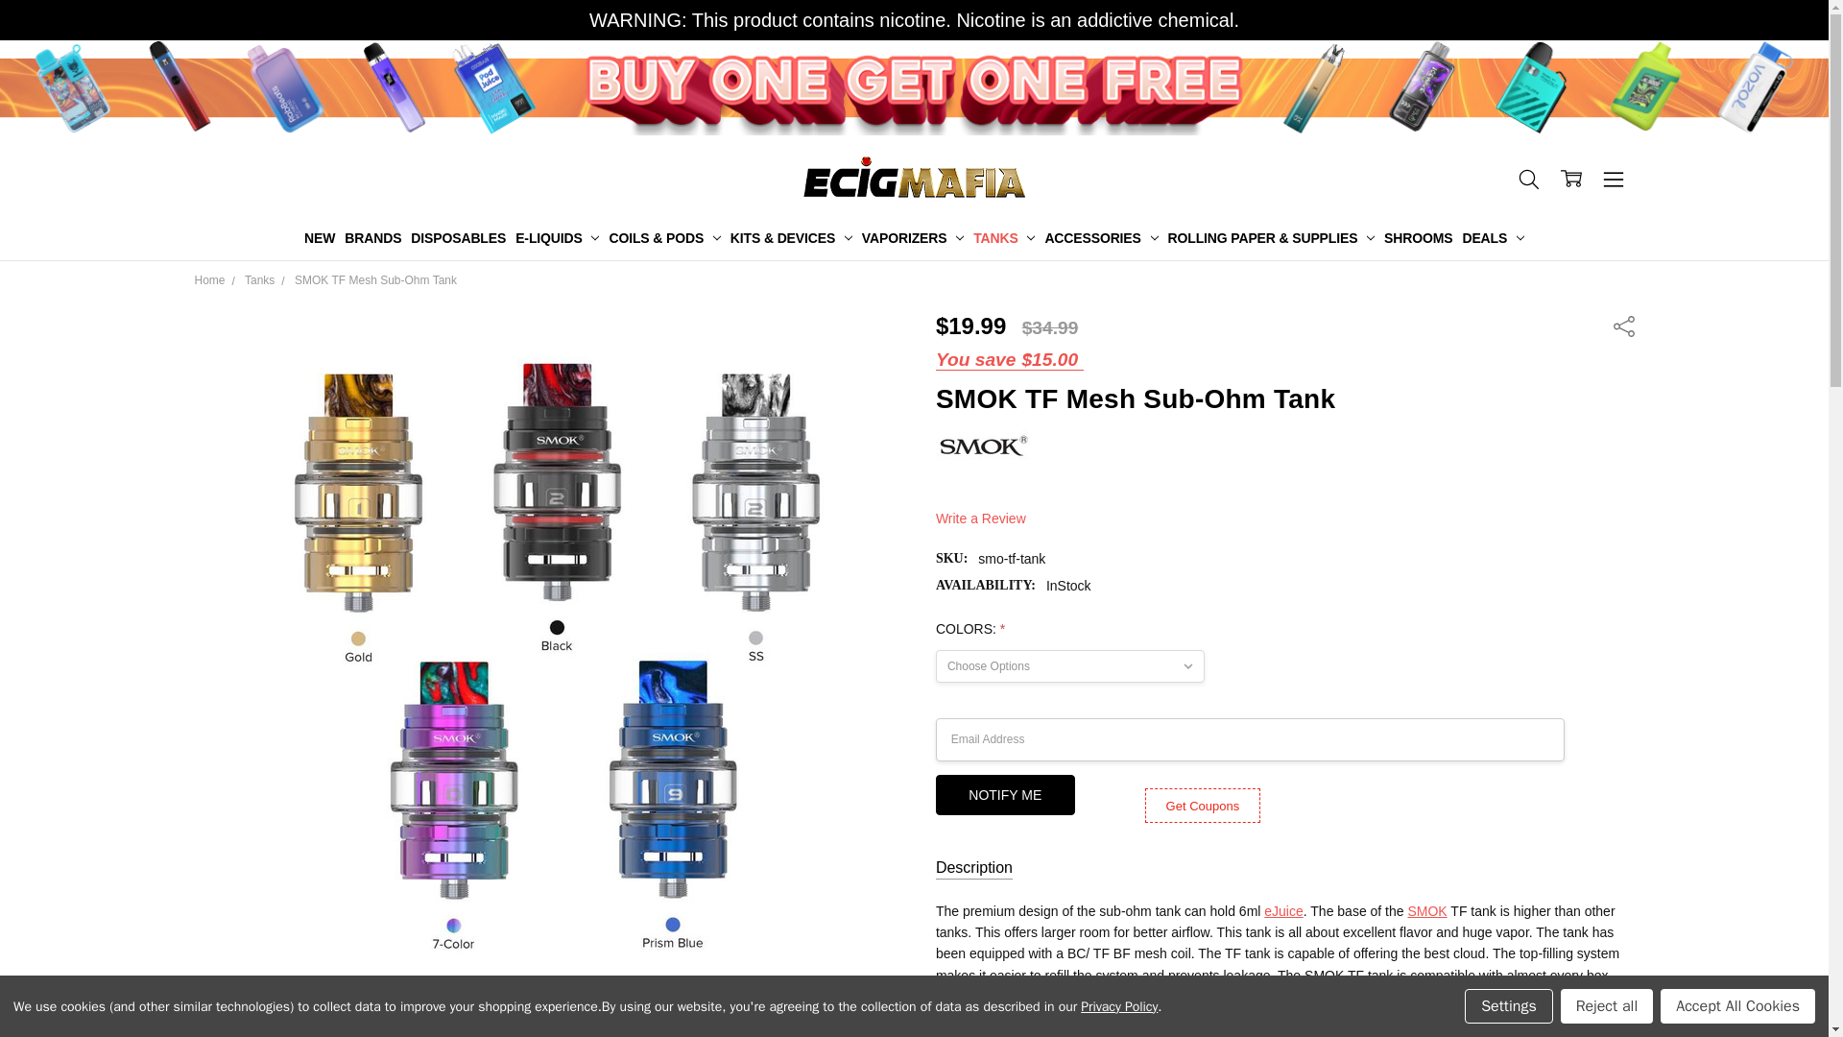  Describe the element at coordinates (557, 238) in the screenshot. I see `E-LIQUIDS` at that location.